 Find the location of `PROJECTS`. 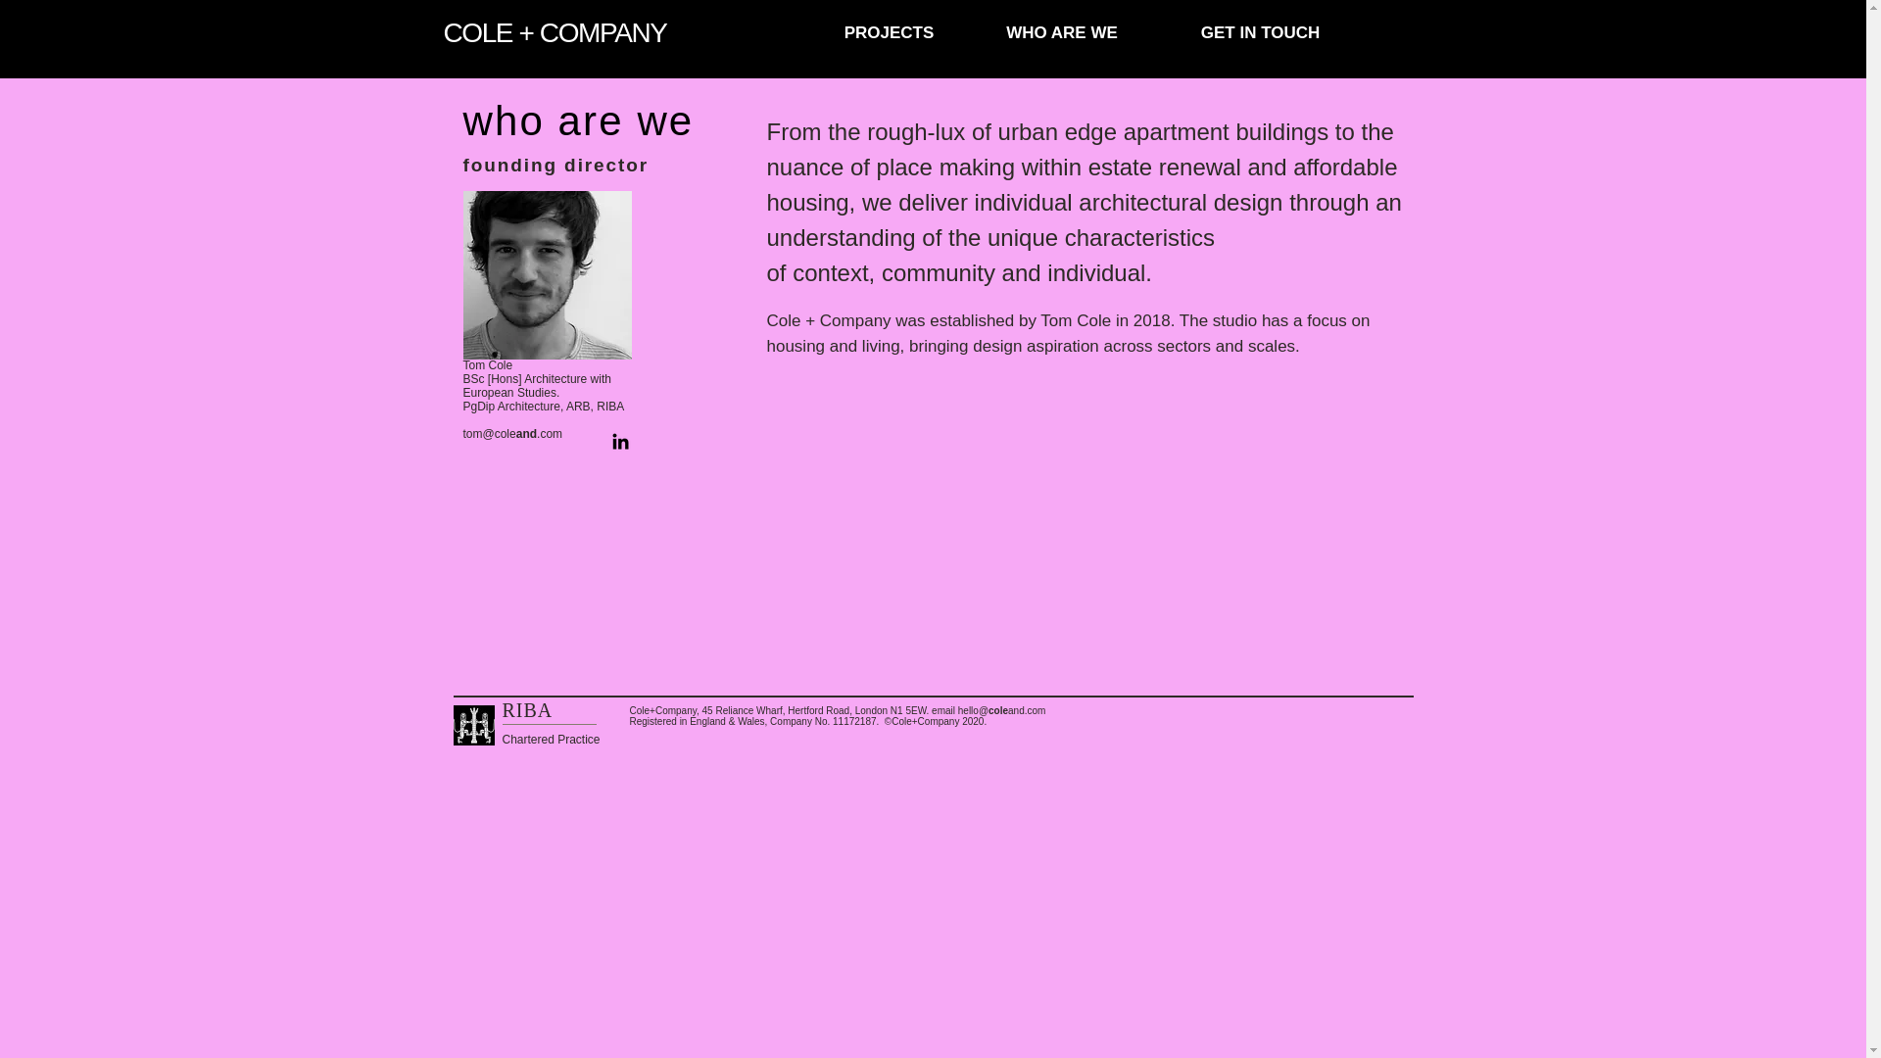

PROJECTS is located at coordinates (890, 33).